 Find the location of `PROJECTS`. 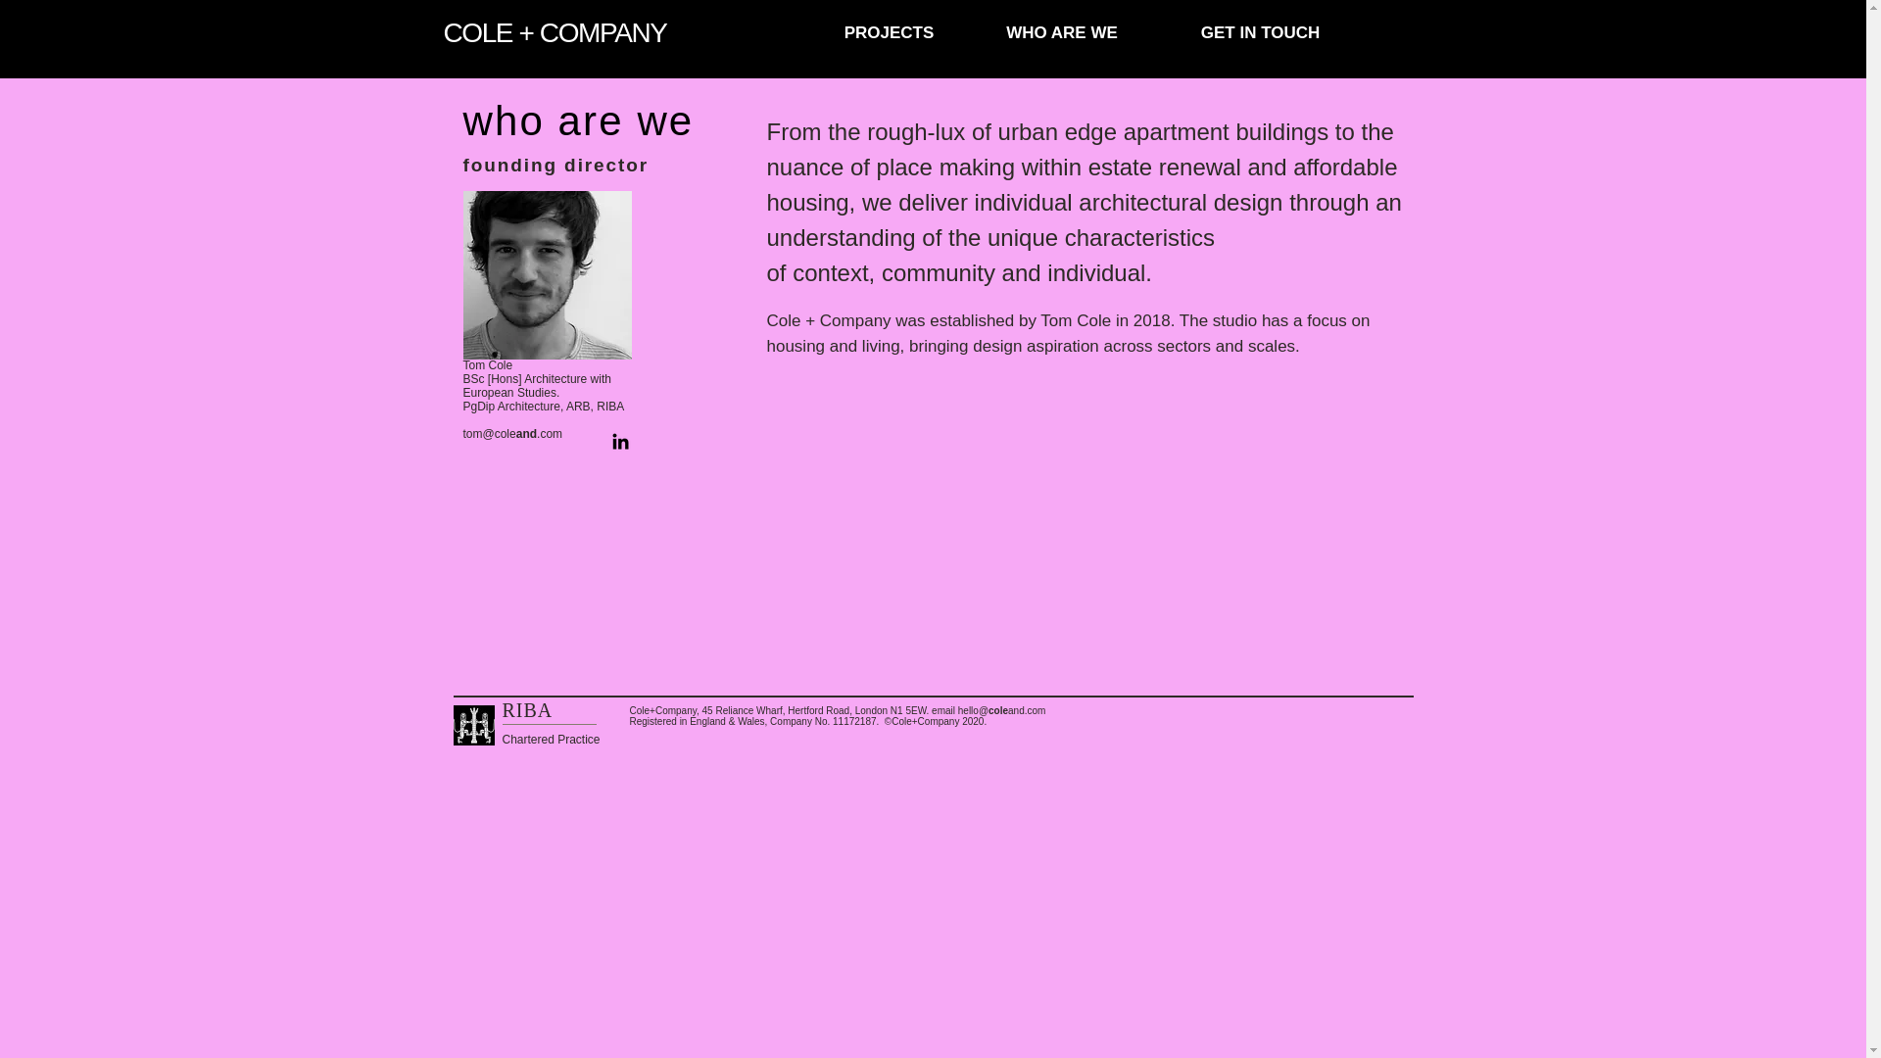

PROJECTS is located at coordinates (890, 33).